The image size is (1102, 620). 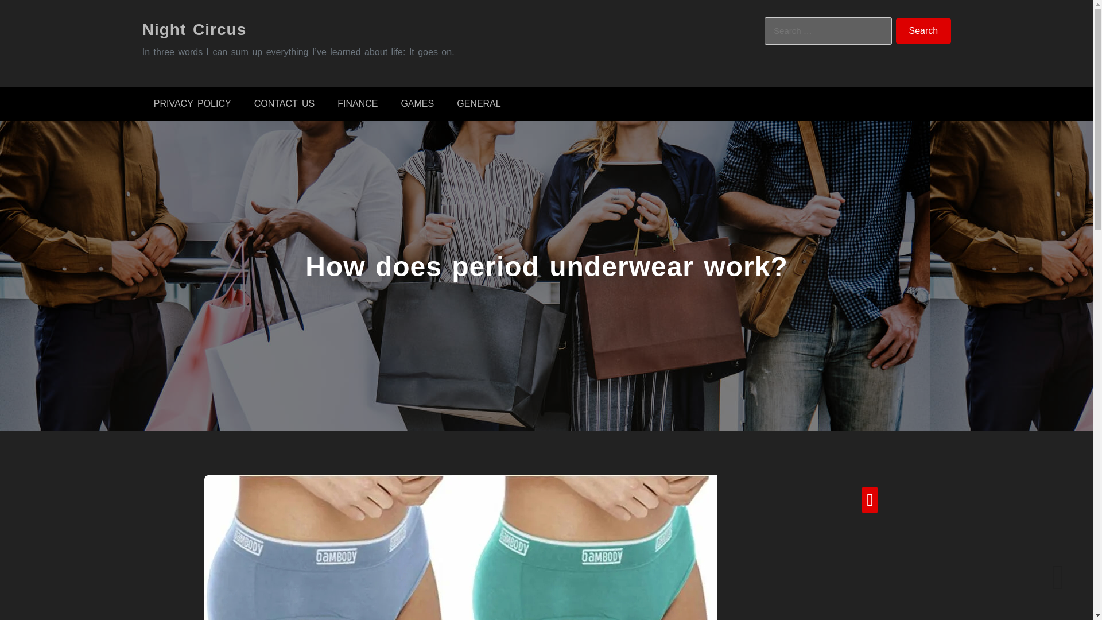 I want to click on PRIVACY POLICY, so click(x=192, y=103).